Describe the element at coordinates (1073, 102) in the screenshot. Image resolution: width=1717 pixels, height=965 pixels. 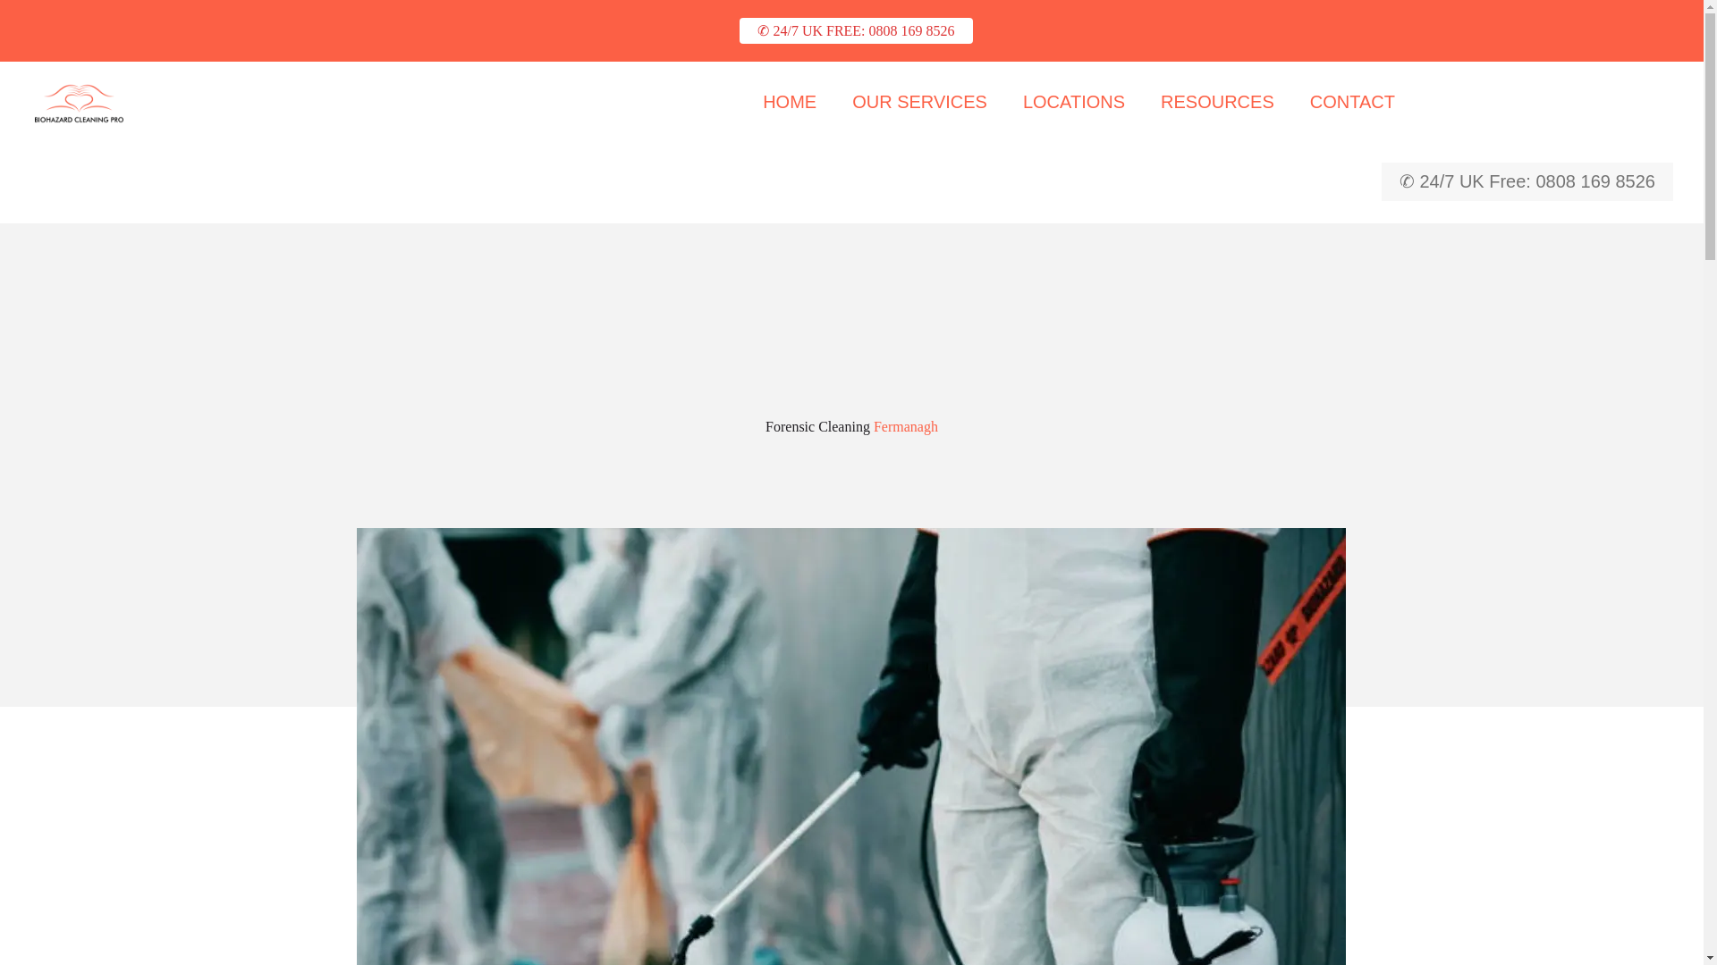
I see `LOCATIONS` at that location.